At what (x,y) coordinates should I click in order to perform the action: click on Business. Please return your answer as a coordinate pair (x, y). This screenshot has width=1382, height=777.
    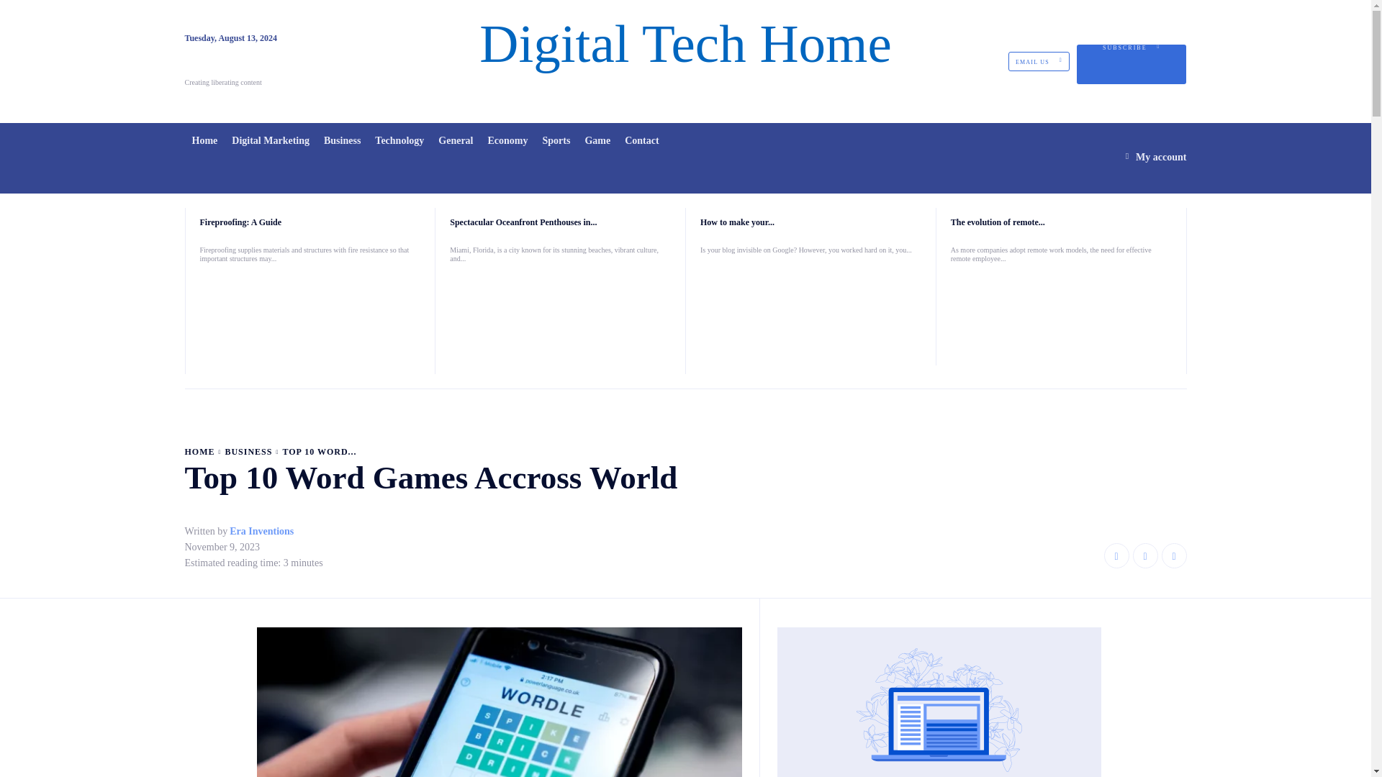
    Looking at the image, I should click on (341, 140).